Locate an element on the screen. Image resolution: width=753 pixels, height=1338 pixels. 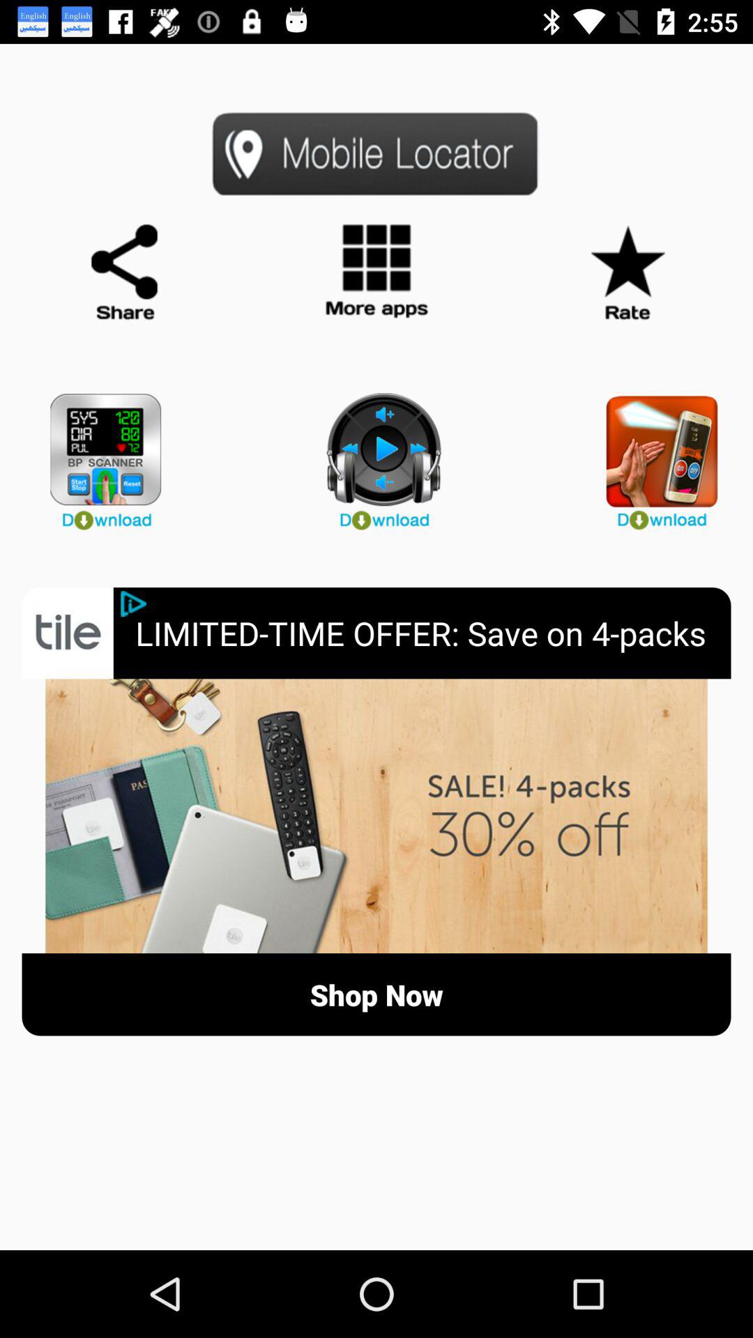
select shop now item is located at coordinates (376, 994).